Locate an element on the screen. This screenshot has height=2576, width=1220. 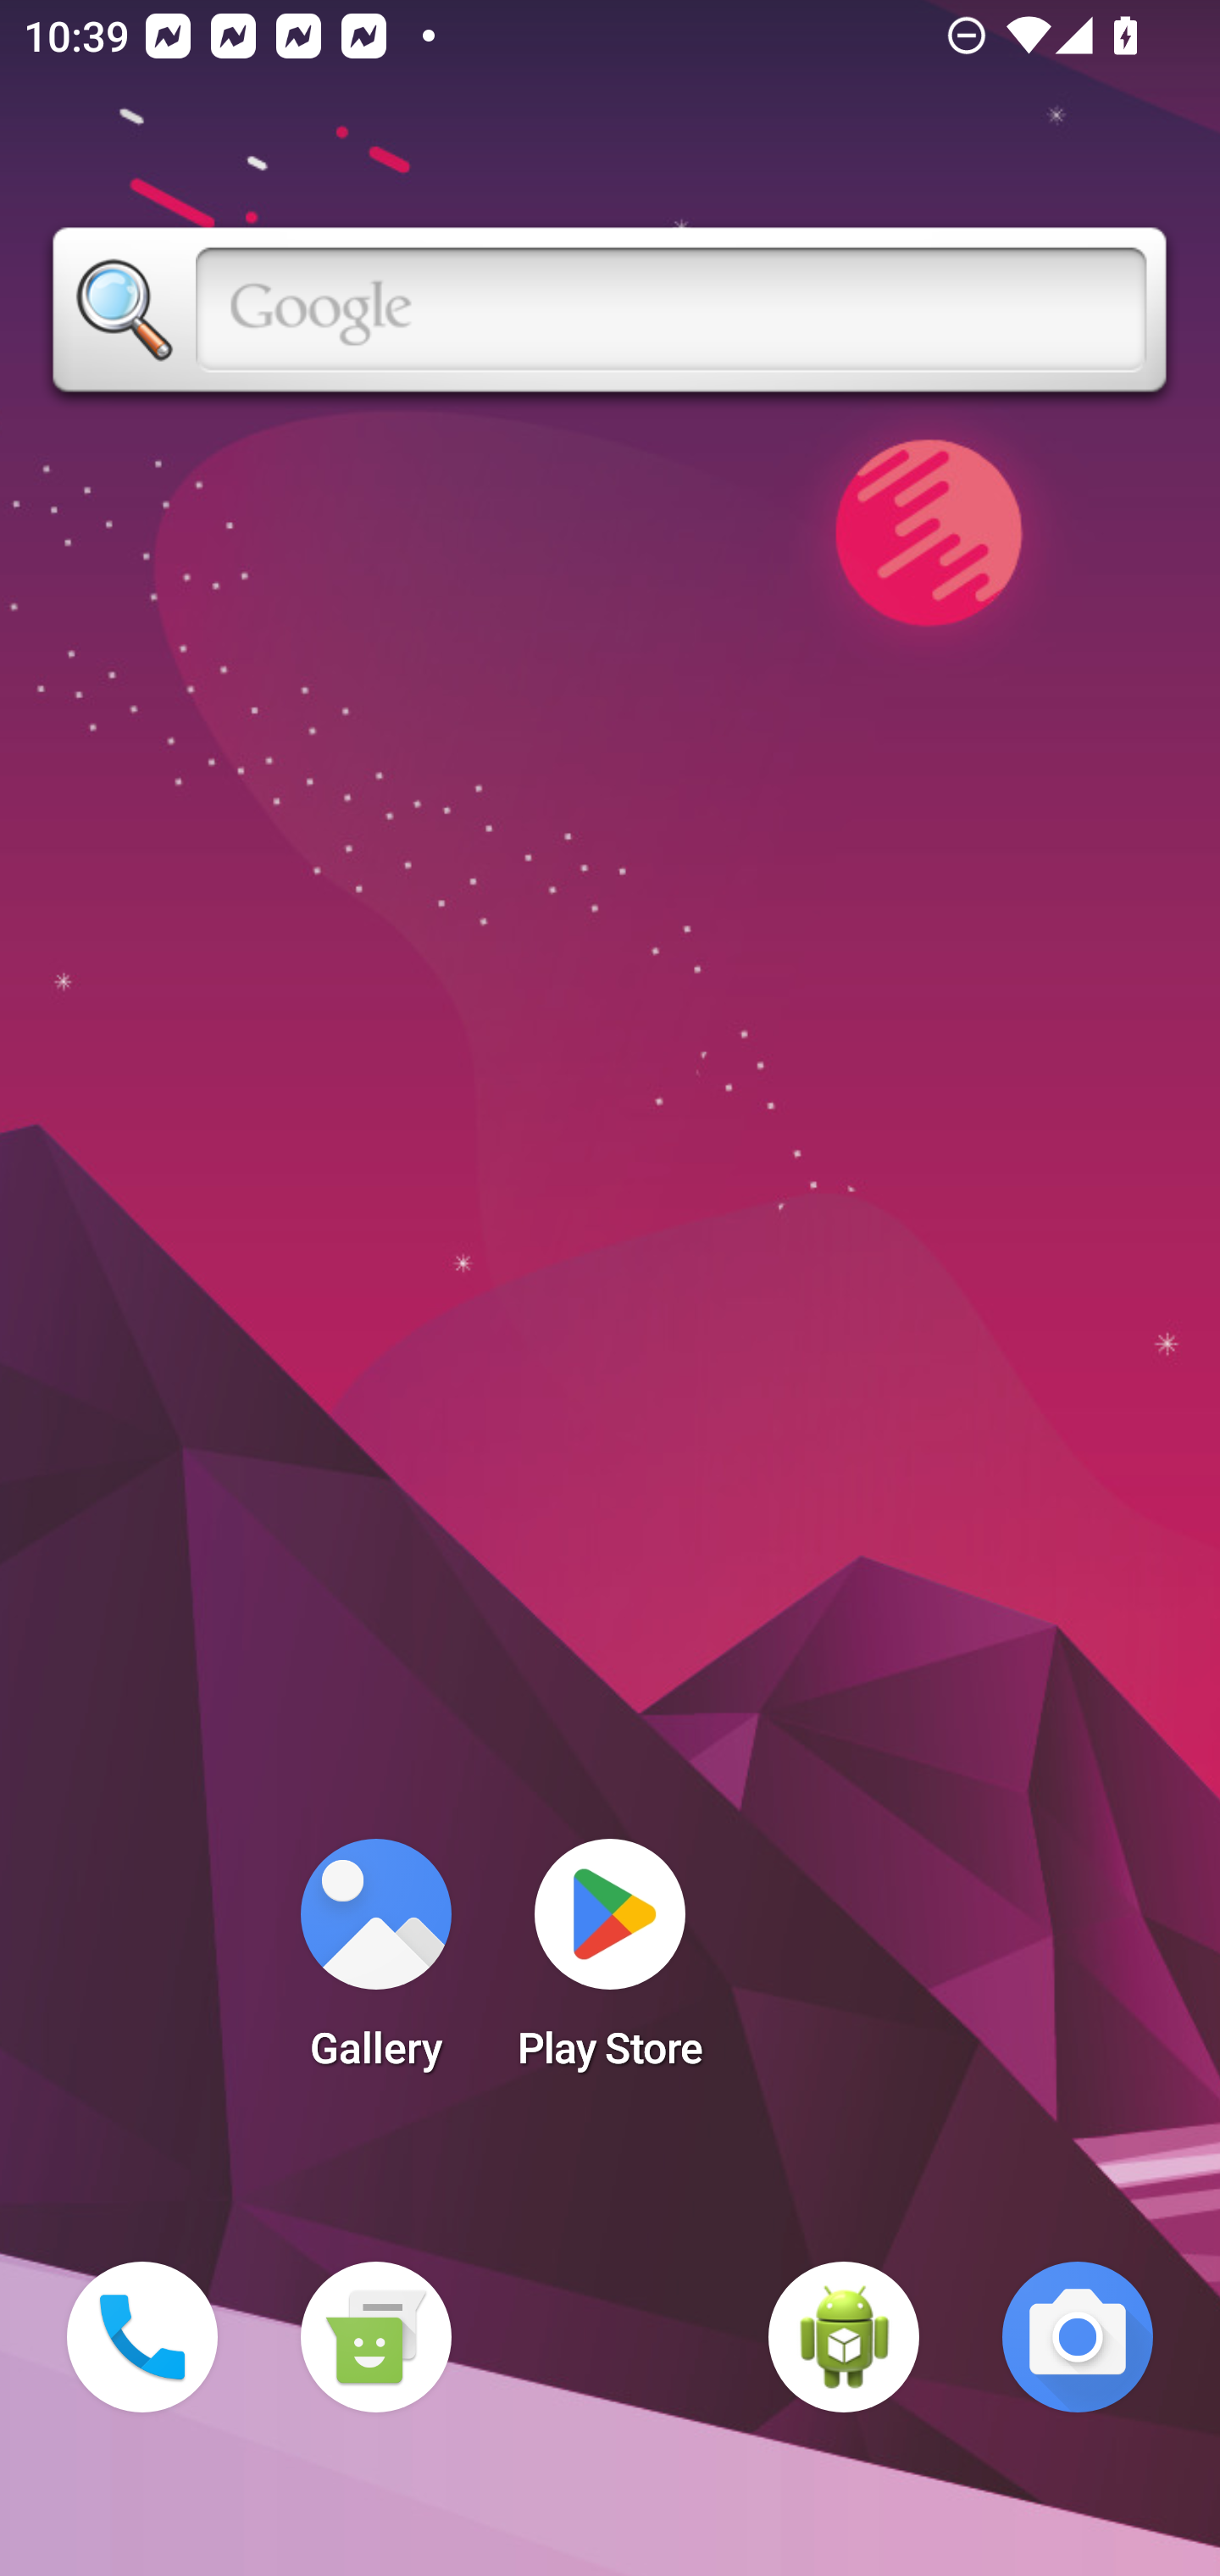
Play Store is located at coordinates (610, 1964).